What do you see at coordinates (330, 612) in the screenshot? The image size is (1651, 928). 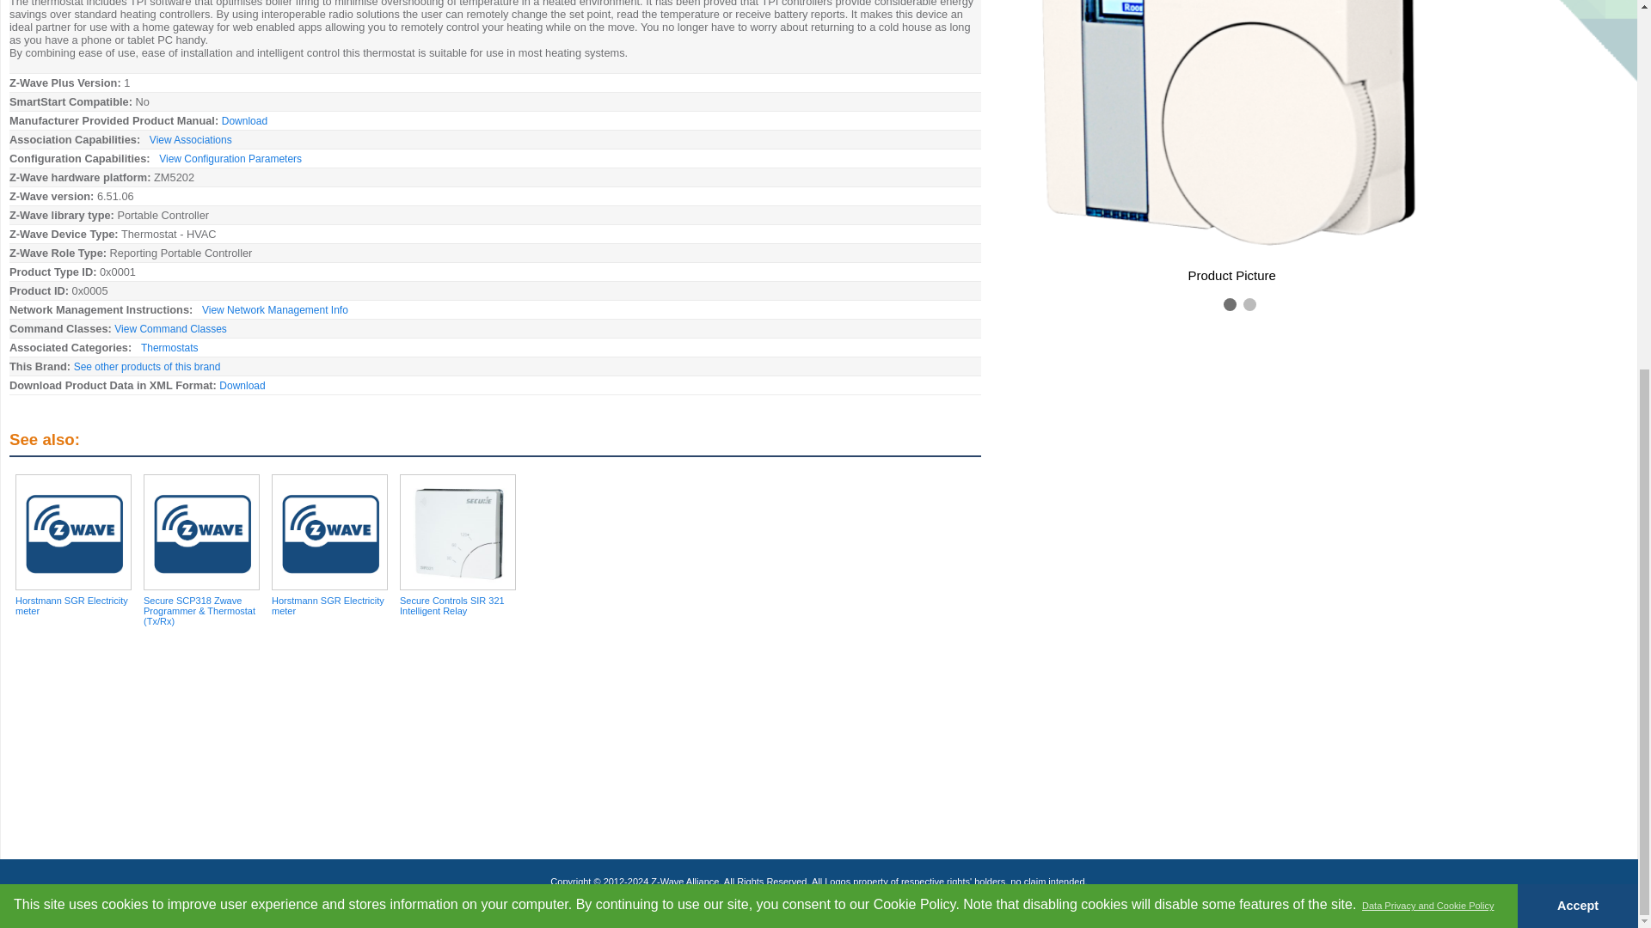 I see `Horstmann SGR Electricity meter` at bounding box center [330, 612].